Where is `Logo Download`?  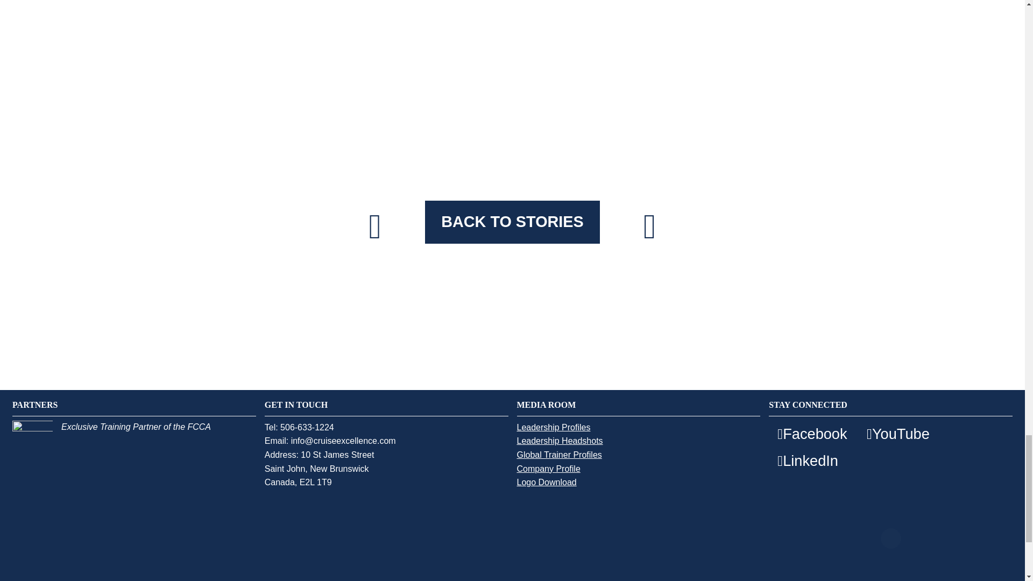 Logo Download is located at coordinates (547, 483).